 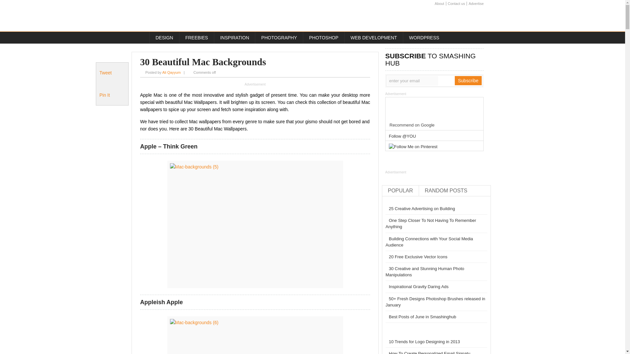 What do you see at coordinates (468, 81) in the screenshot?
I see `Subscribe` at bounding box center [468, 81].